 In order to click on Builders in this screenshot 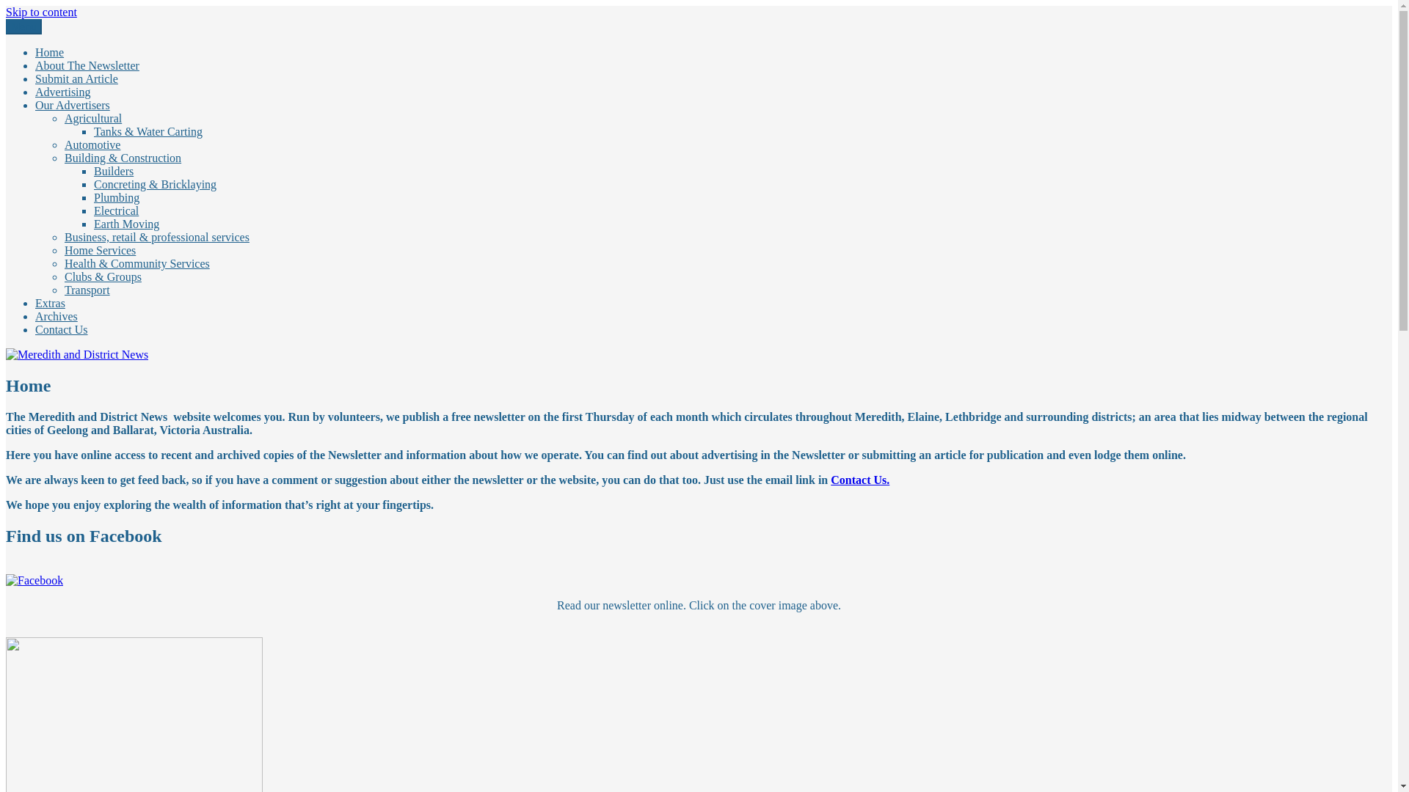, I will do `click(114, 172)`.